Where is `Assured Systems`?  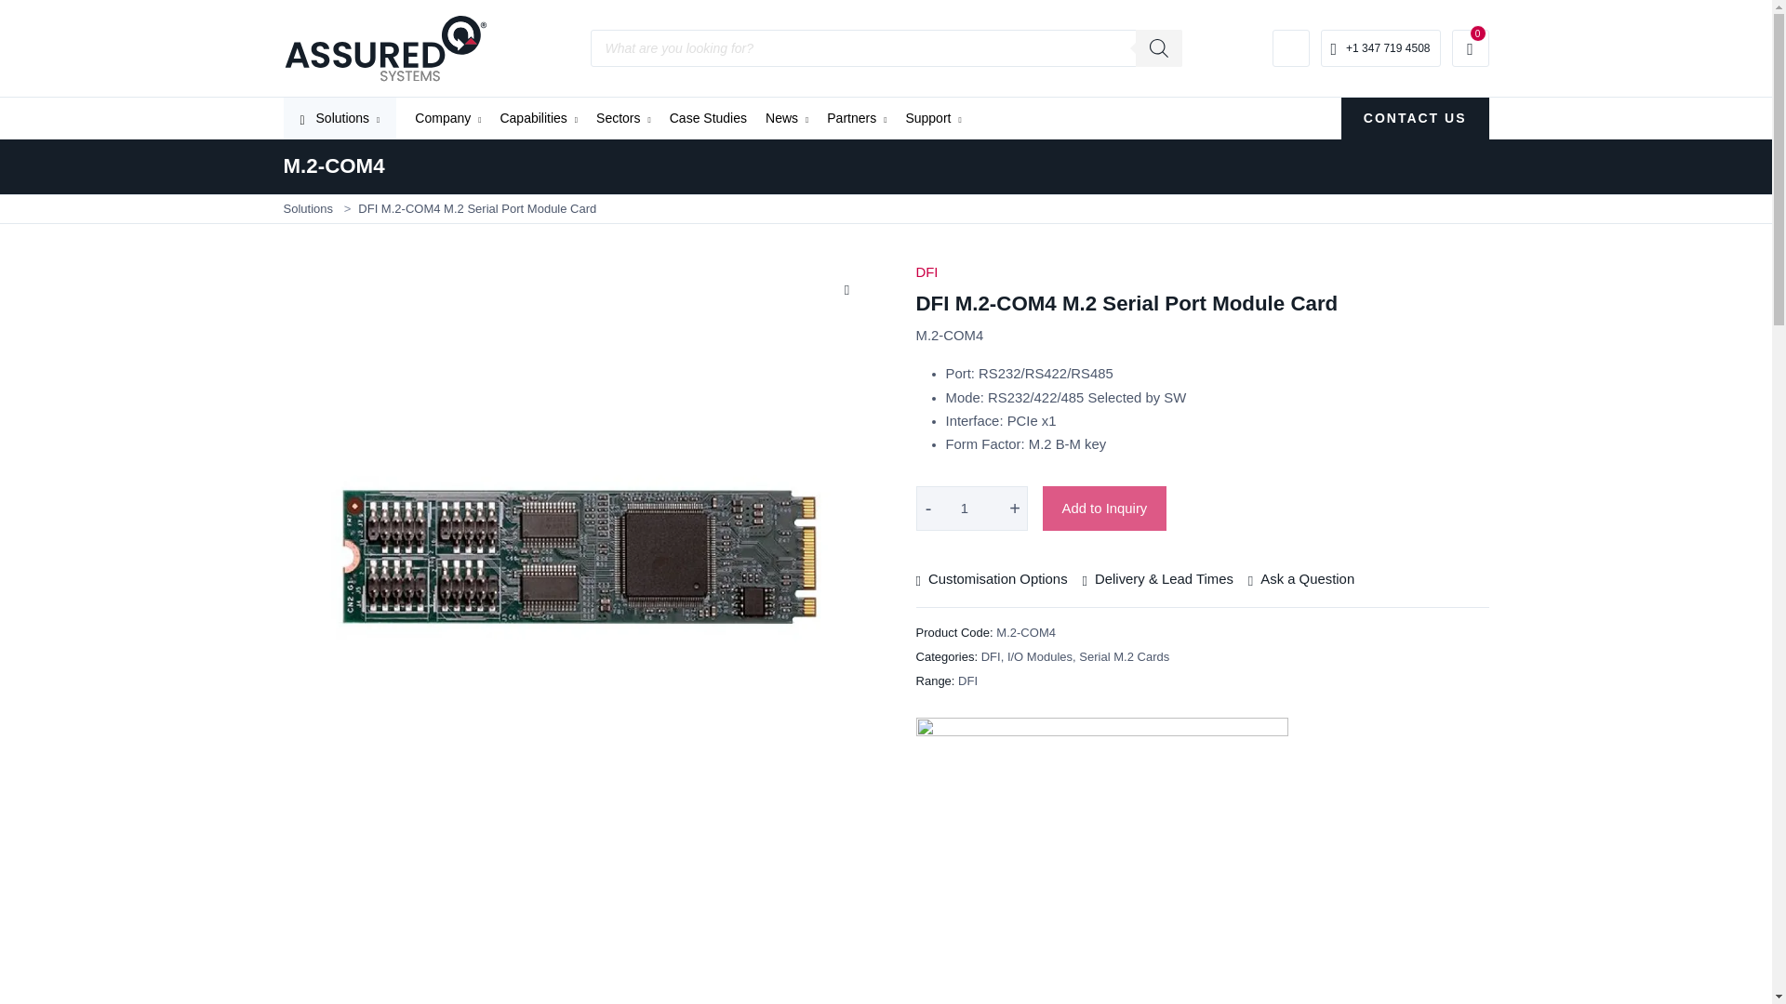
Assured Systems is located at coordinates (385, 46).